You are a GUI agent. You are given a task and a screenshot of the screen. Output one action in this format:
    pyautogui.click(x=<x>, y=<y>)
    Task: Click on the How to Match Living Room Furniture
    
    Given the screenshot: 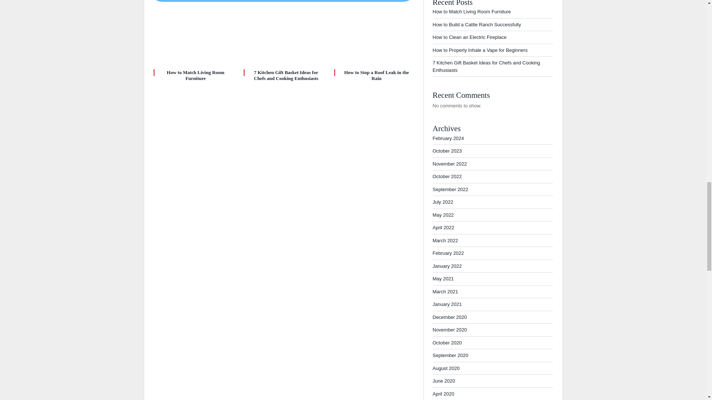 What is the action you would take?
    pyautogui.click(x=195, y=75)
    